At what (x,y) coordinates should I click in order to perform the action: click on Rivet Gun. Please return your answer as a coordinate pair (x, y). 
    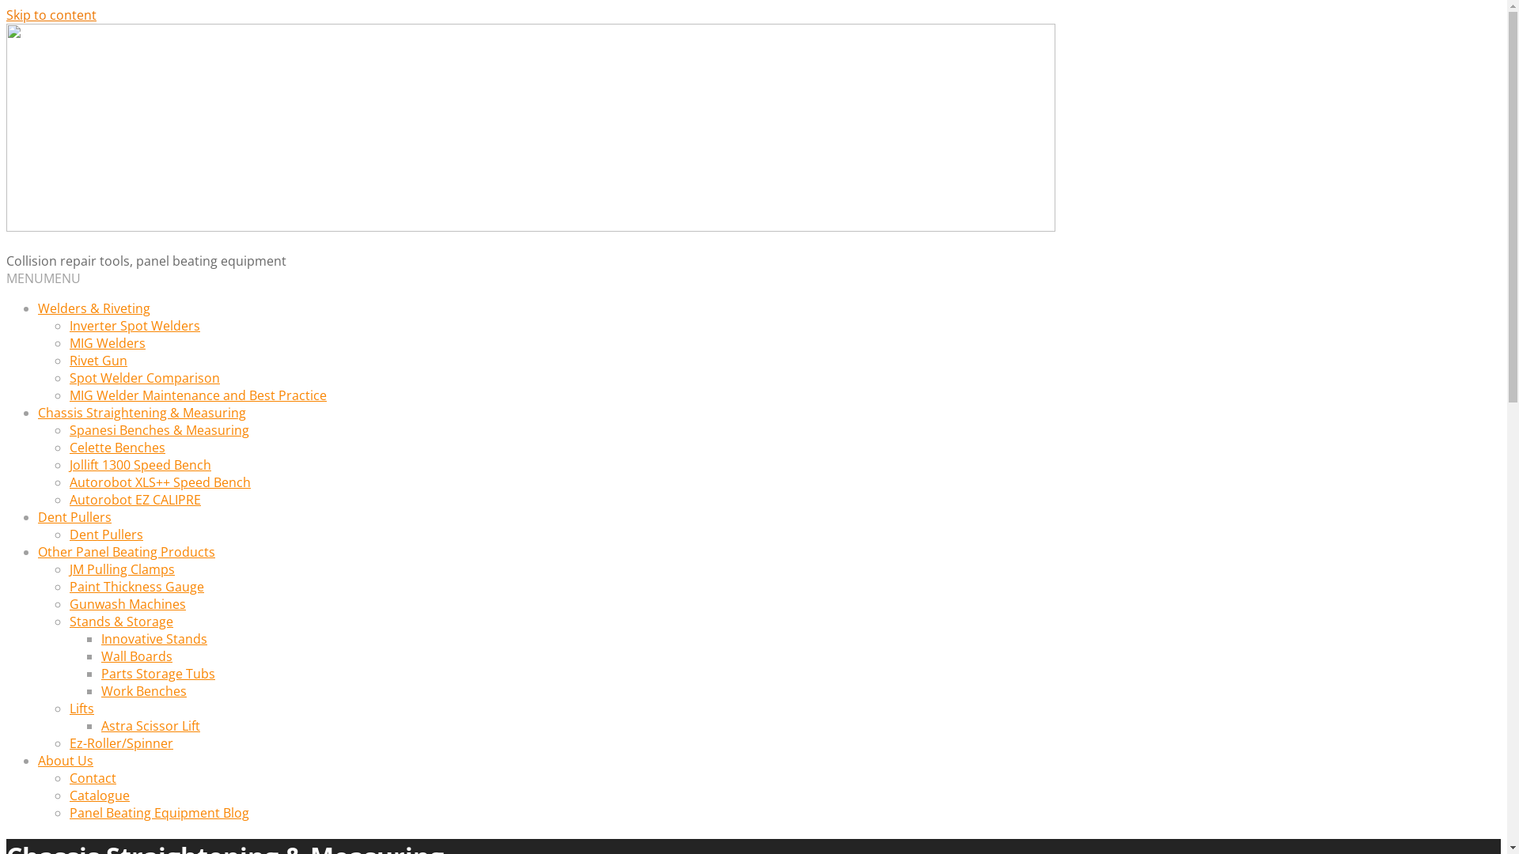
    Looking at the image, I should click on (98, 361).